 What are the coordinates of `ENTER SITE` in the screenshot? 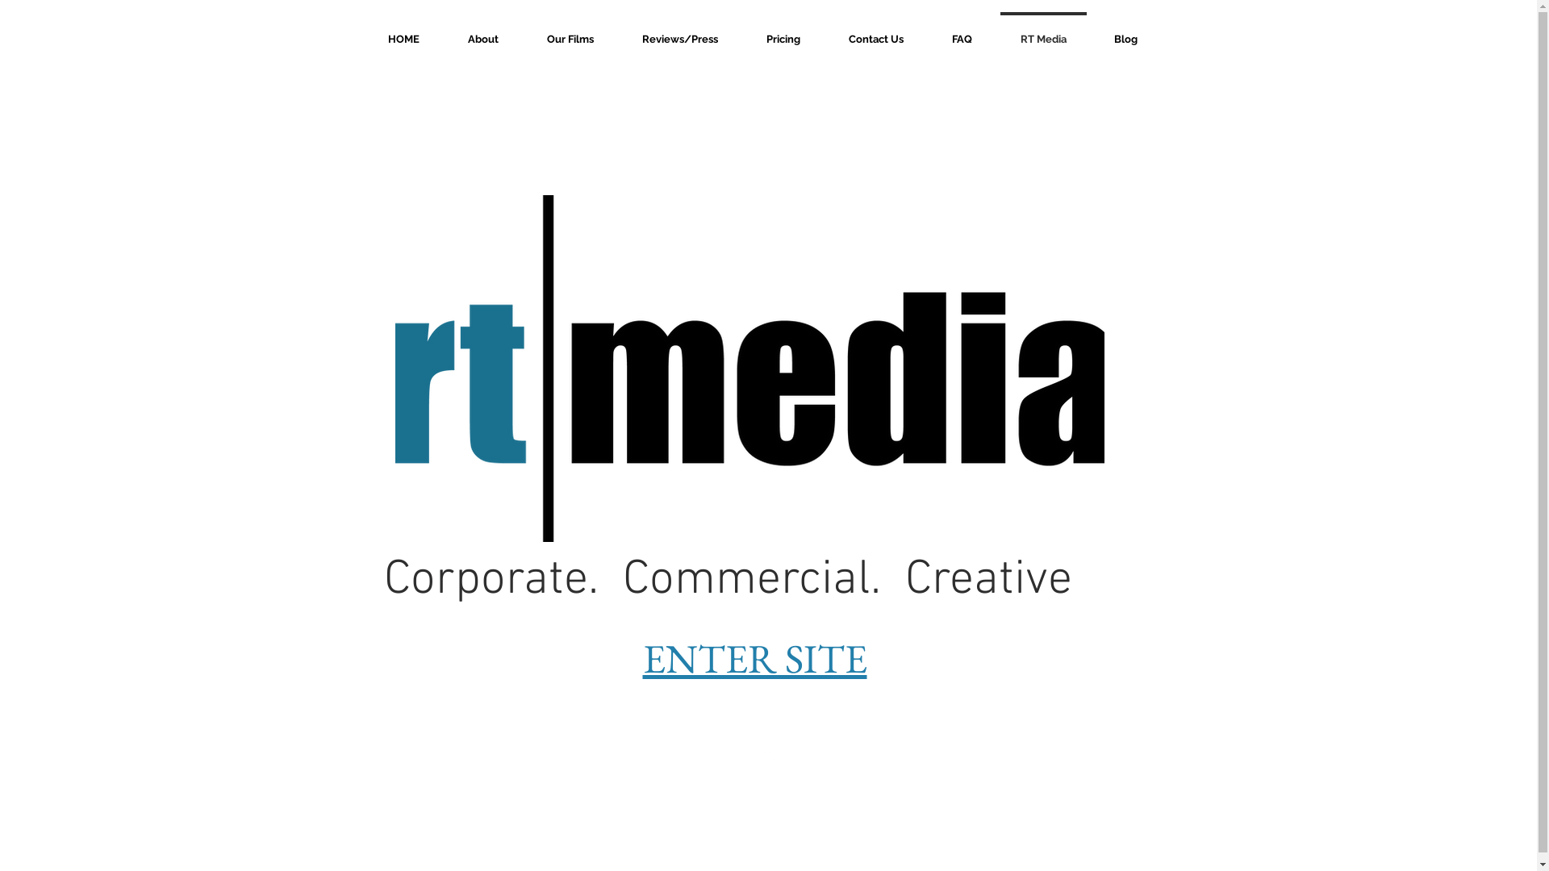 It's located at (754, 658).